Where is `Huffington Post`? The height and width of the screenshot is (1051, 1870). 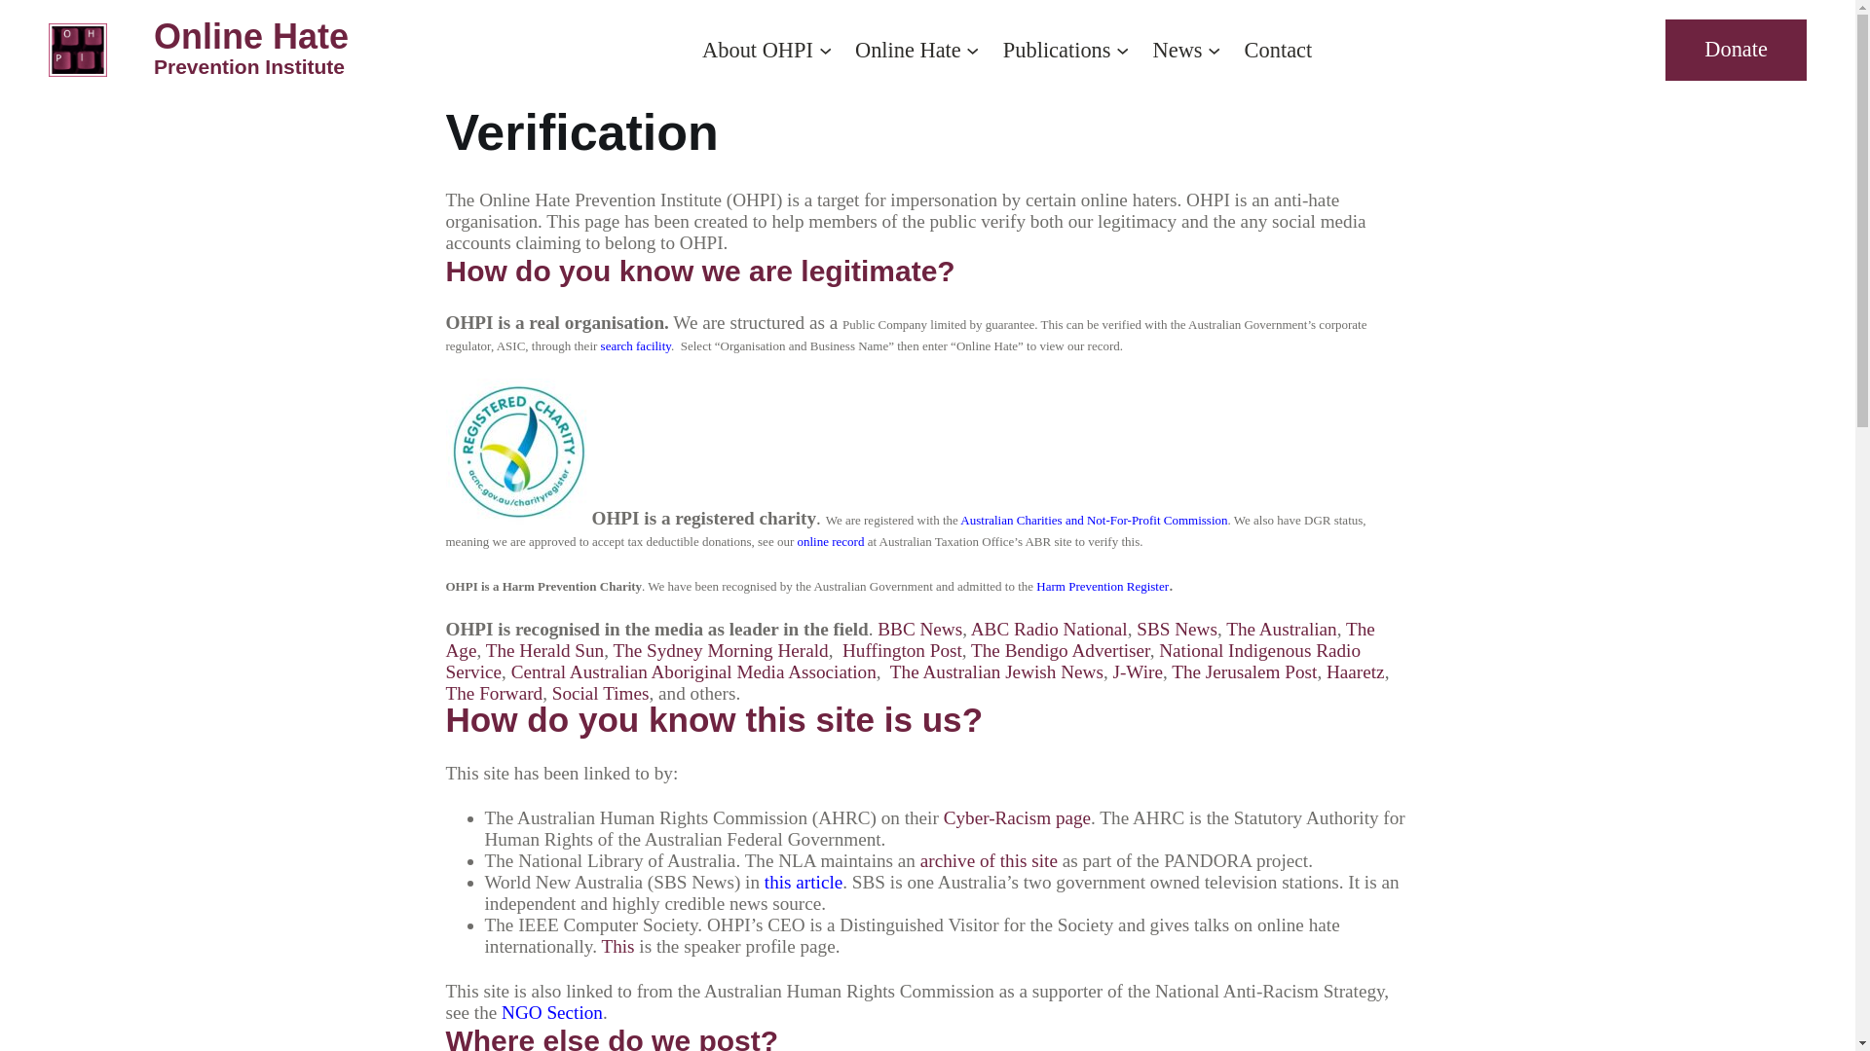 Huffington Post is located at coordinates (902, 650).